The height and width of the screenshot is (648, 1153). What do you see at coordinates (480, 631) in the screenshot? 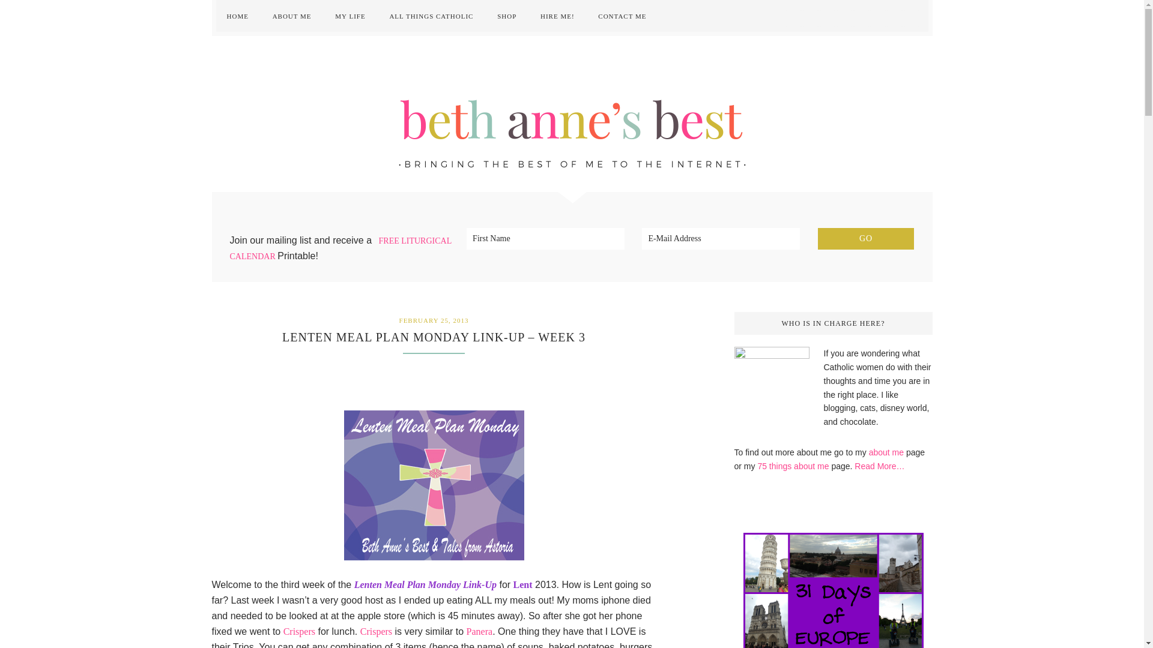
I see `Panera` at bounding box center [480, 631].